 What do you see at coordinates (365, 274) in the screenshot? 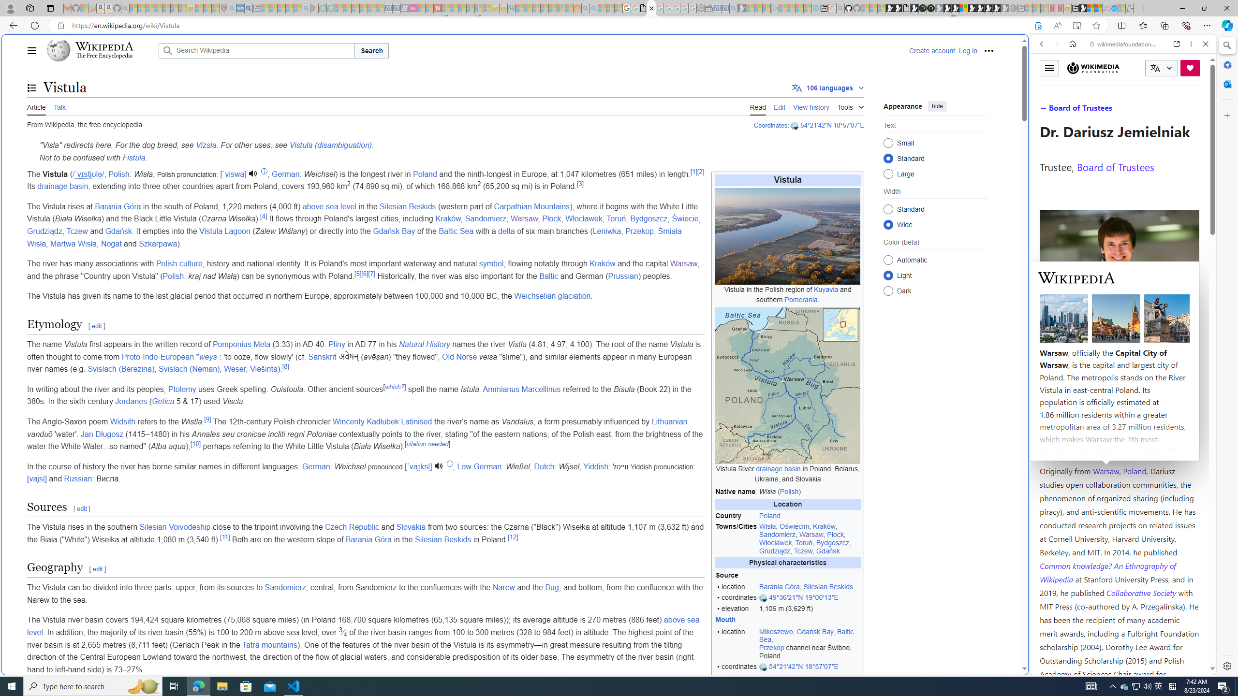
I see `[6]` at bounding box center [365, 274].